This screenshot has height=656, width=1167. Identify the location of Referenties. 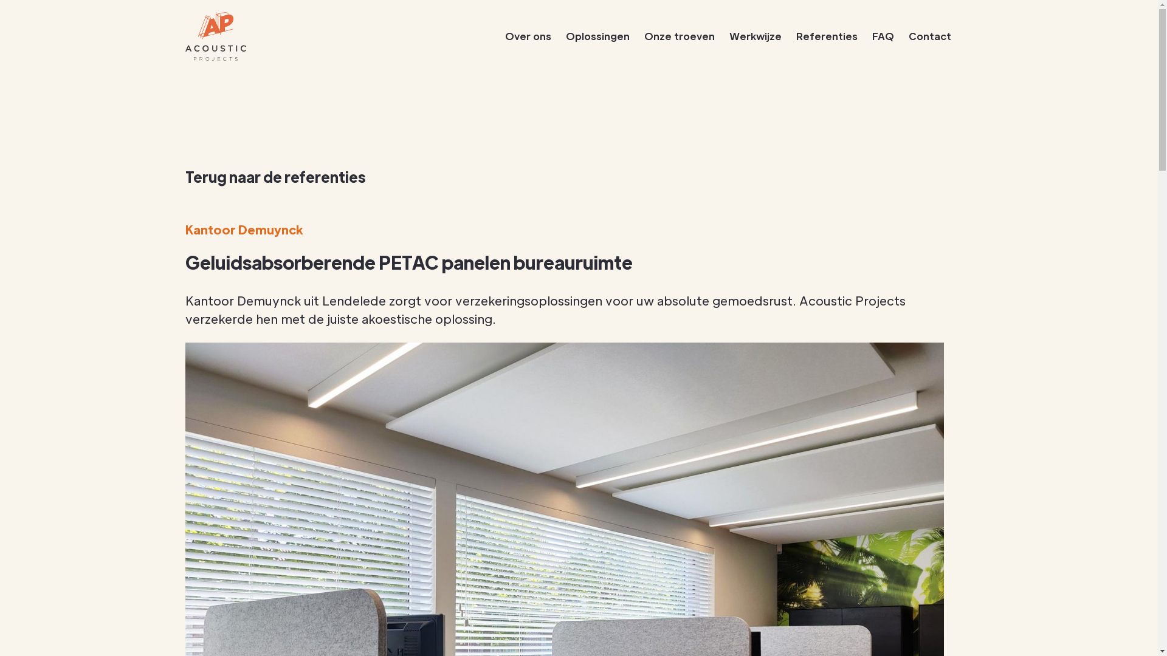
(827, 36).